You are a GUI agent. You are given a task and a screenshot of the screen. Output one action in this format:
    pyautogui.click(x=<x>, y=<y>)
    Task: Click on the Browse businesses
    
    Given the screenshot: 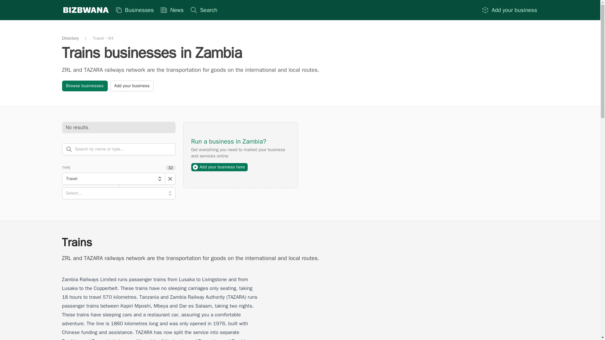 What is the action you would take?
    pyautogui.click(x=84, y=86)
    